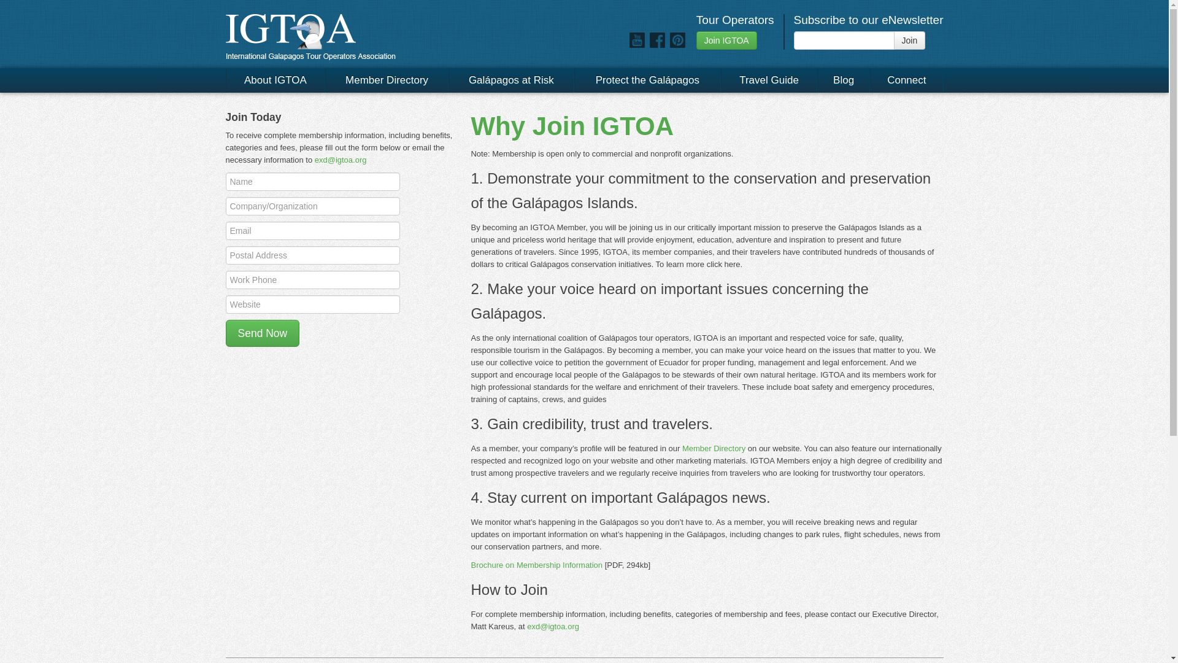  What do you see at coordinates (907, 80) in the screenshot?
I see `Connect` at bounding box center [907, 80].